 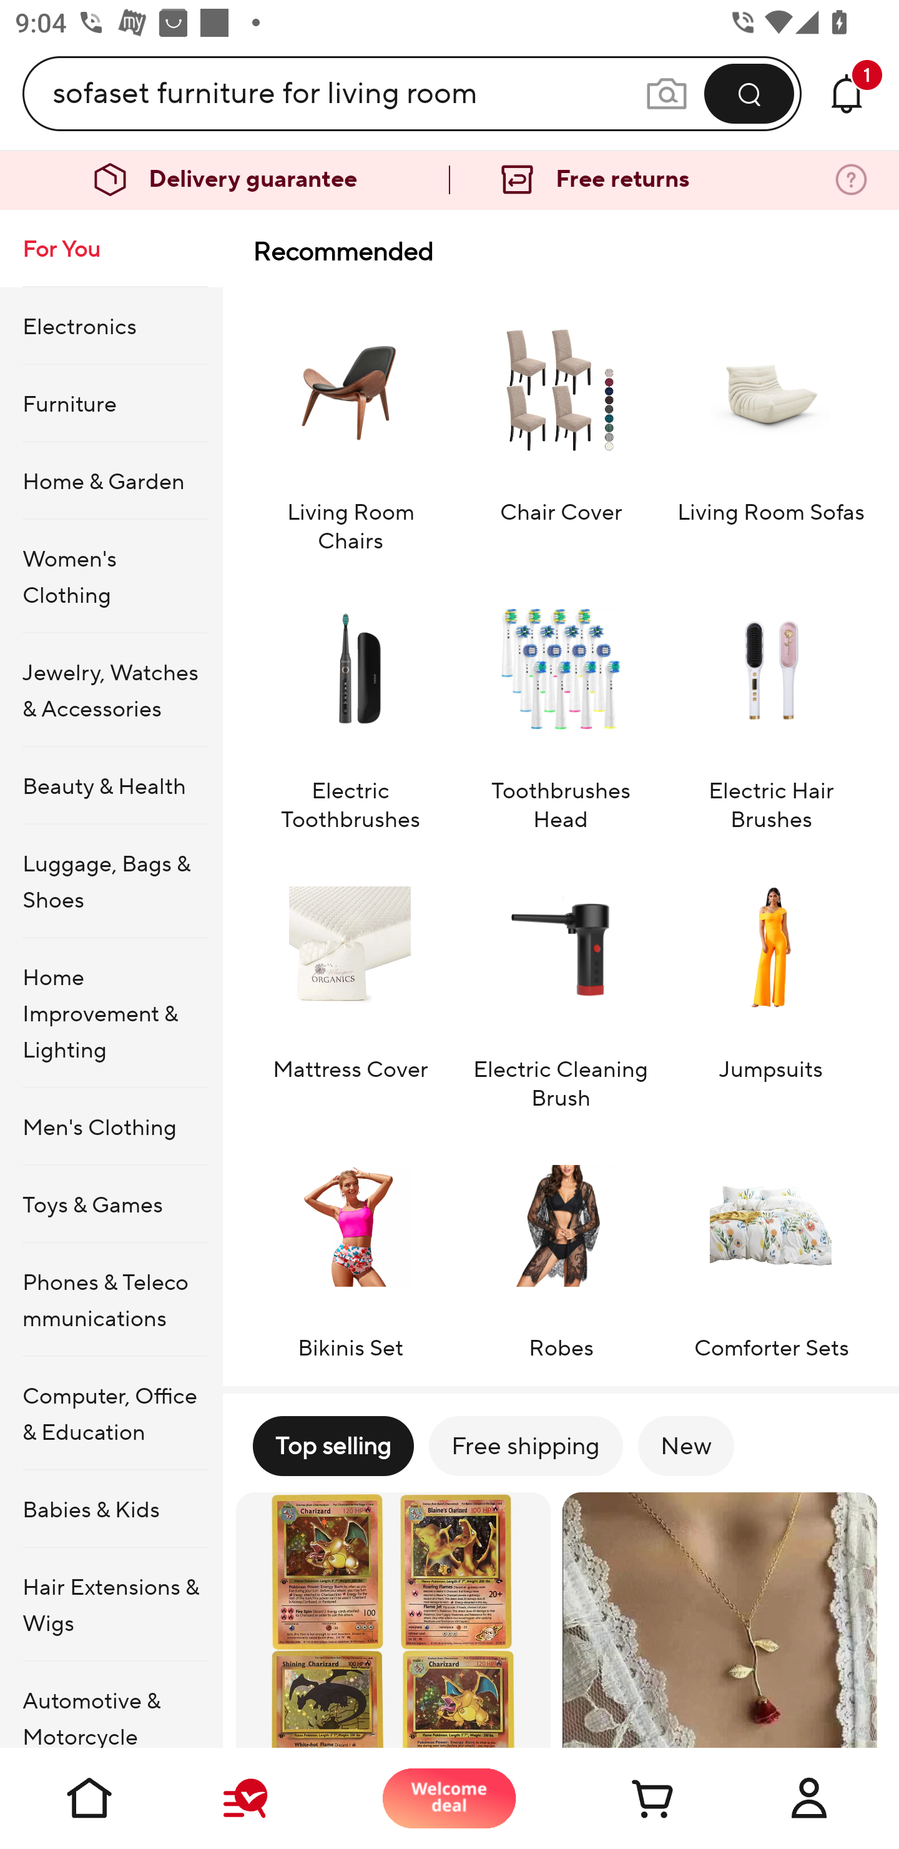 What do you see at coordinates (111, 577) in the screenshot?
I see `Women's Clothing` at bounding box center [111, 577].